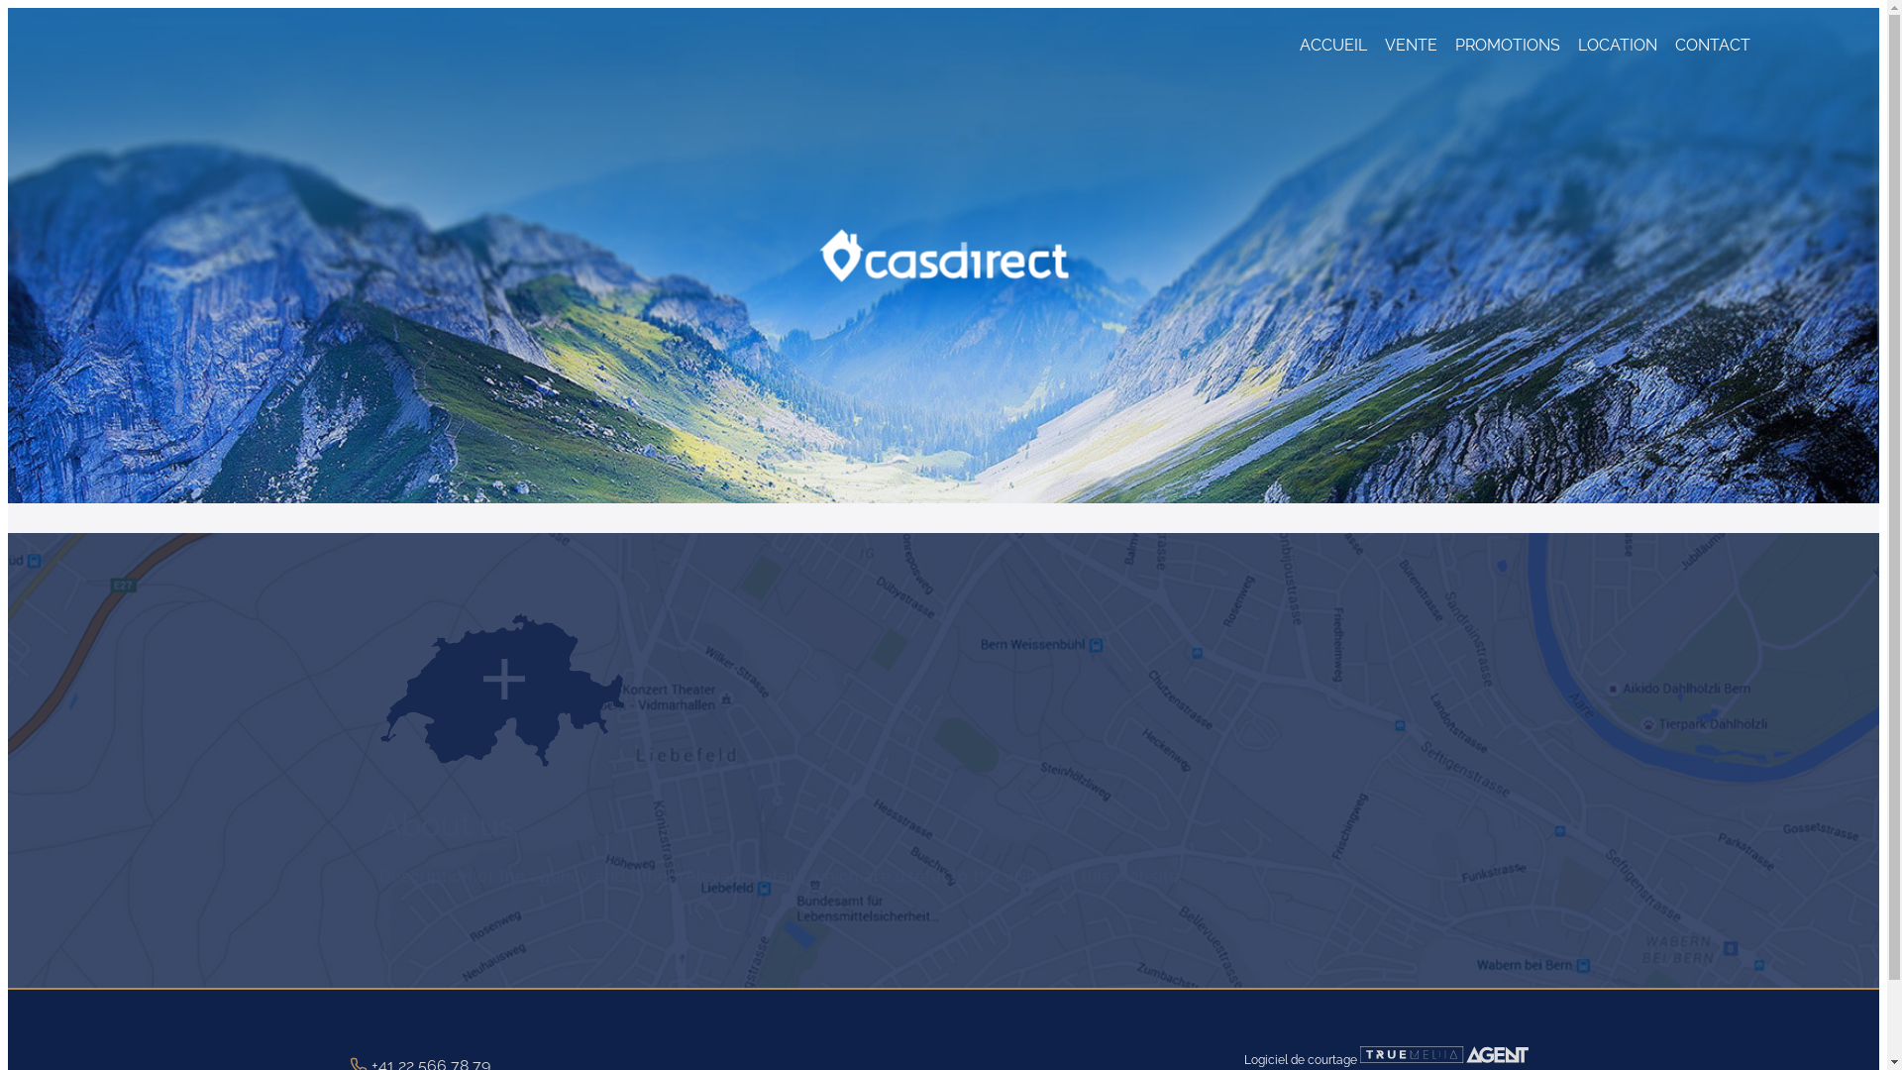 This screenshot has height=1070, width=1902. I want to click on LOCATION, so click(1617, 57).